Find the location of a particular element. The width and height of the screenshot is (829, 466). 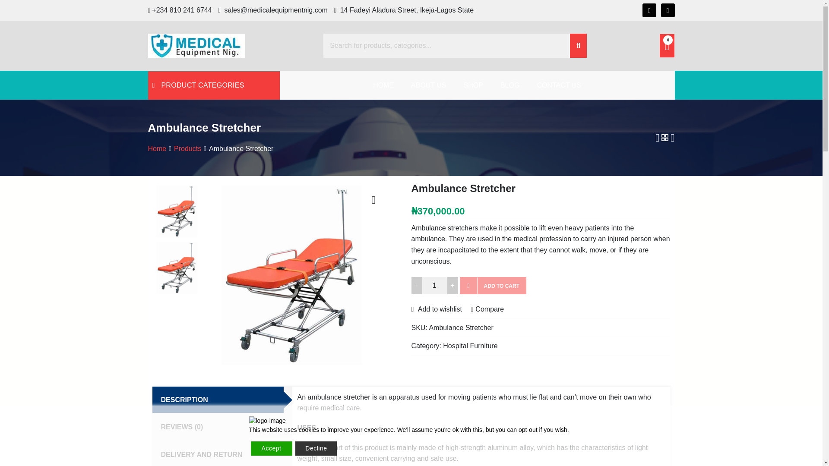

Qty is located at coordinates (434, 285).